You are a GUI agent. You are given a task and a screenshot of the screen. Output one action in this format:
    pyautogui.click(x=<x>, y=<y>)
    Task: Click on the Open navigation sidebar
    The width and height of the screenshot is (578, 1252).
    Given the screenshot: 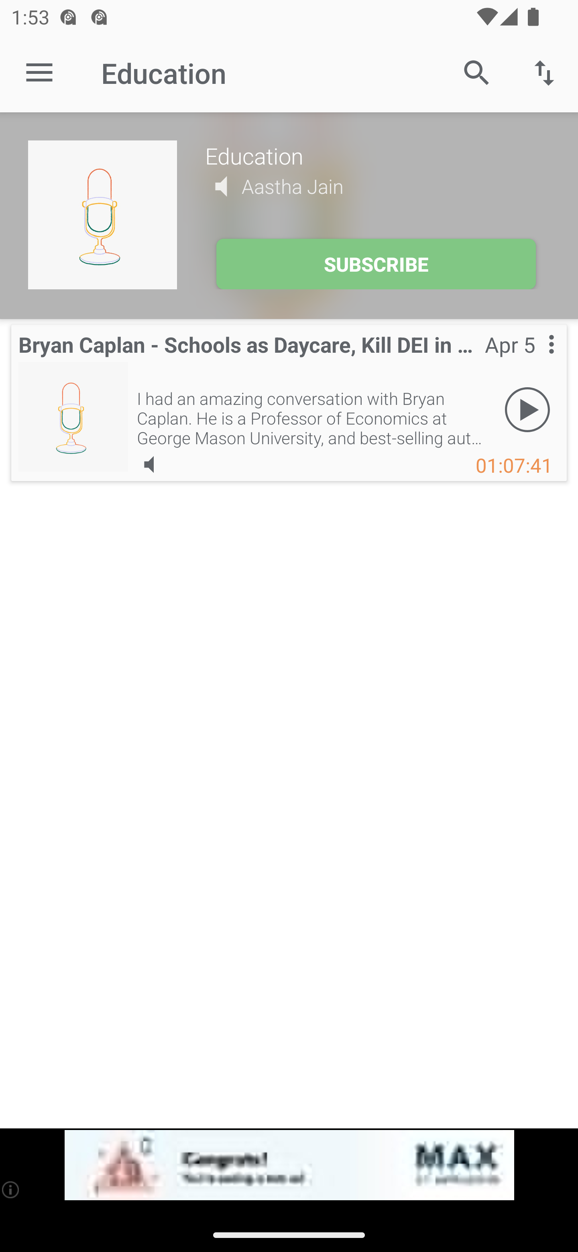 What is the action you would take?
    pyautogui.click(x=39, y=73)
    